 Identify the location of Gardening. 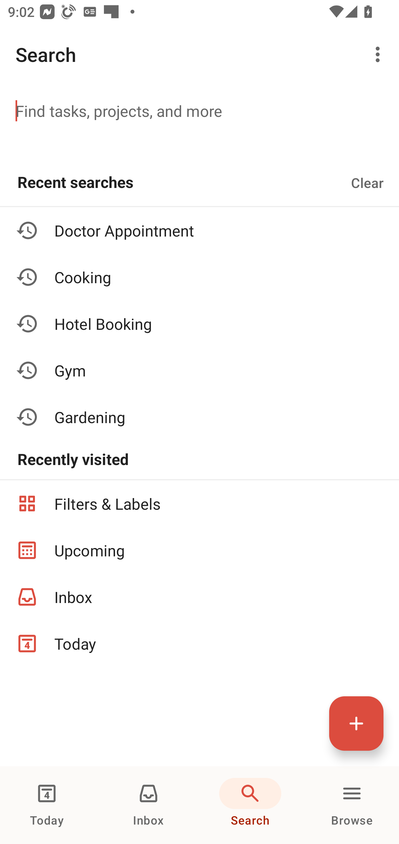
(199, 417).